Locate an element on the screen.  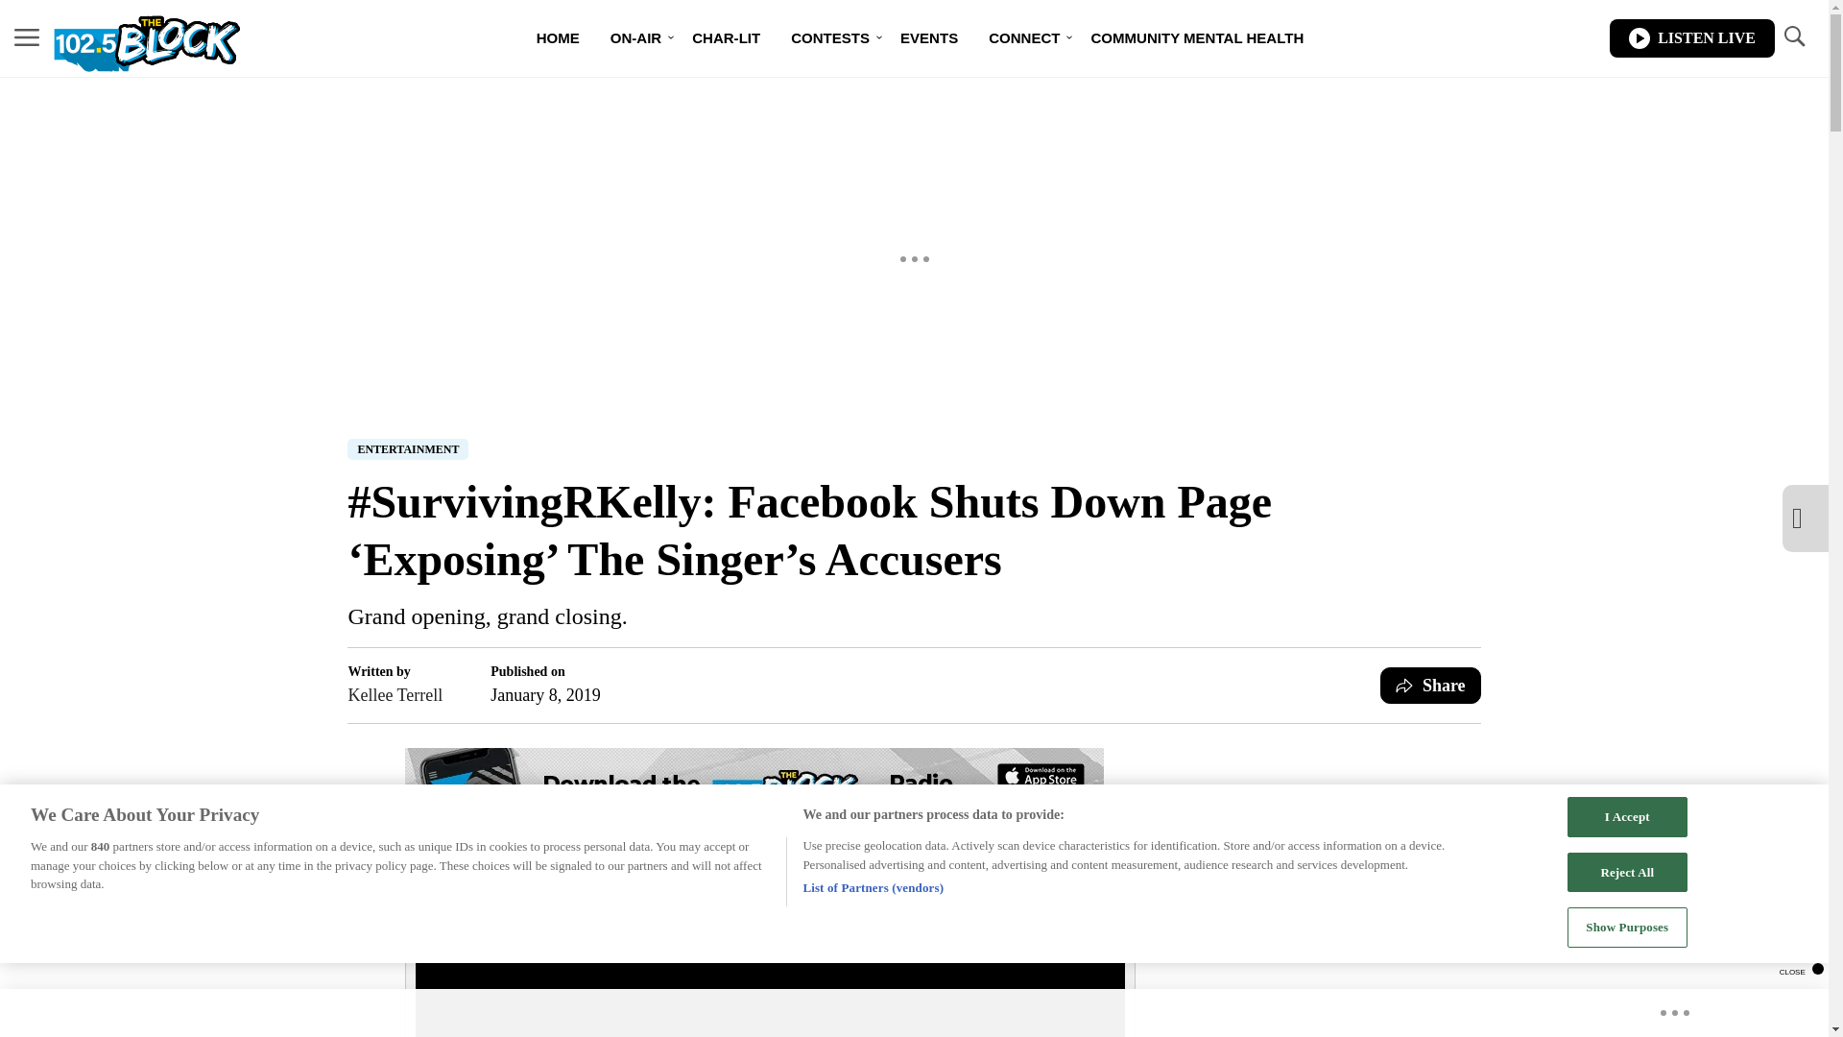
TOGGLE SEARCH is located at coordinates (1793, 36).